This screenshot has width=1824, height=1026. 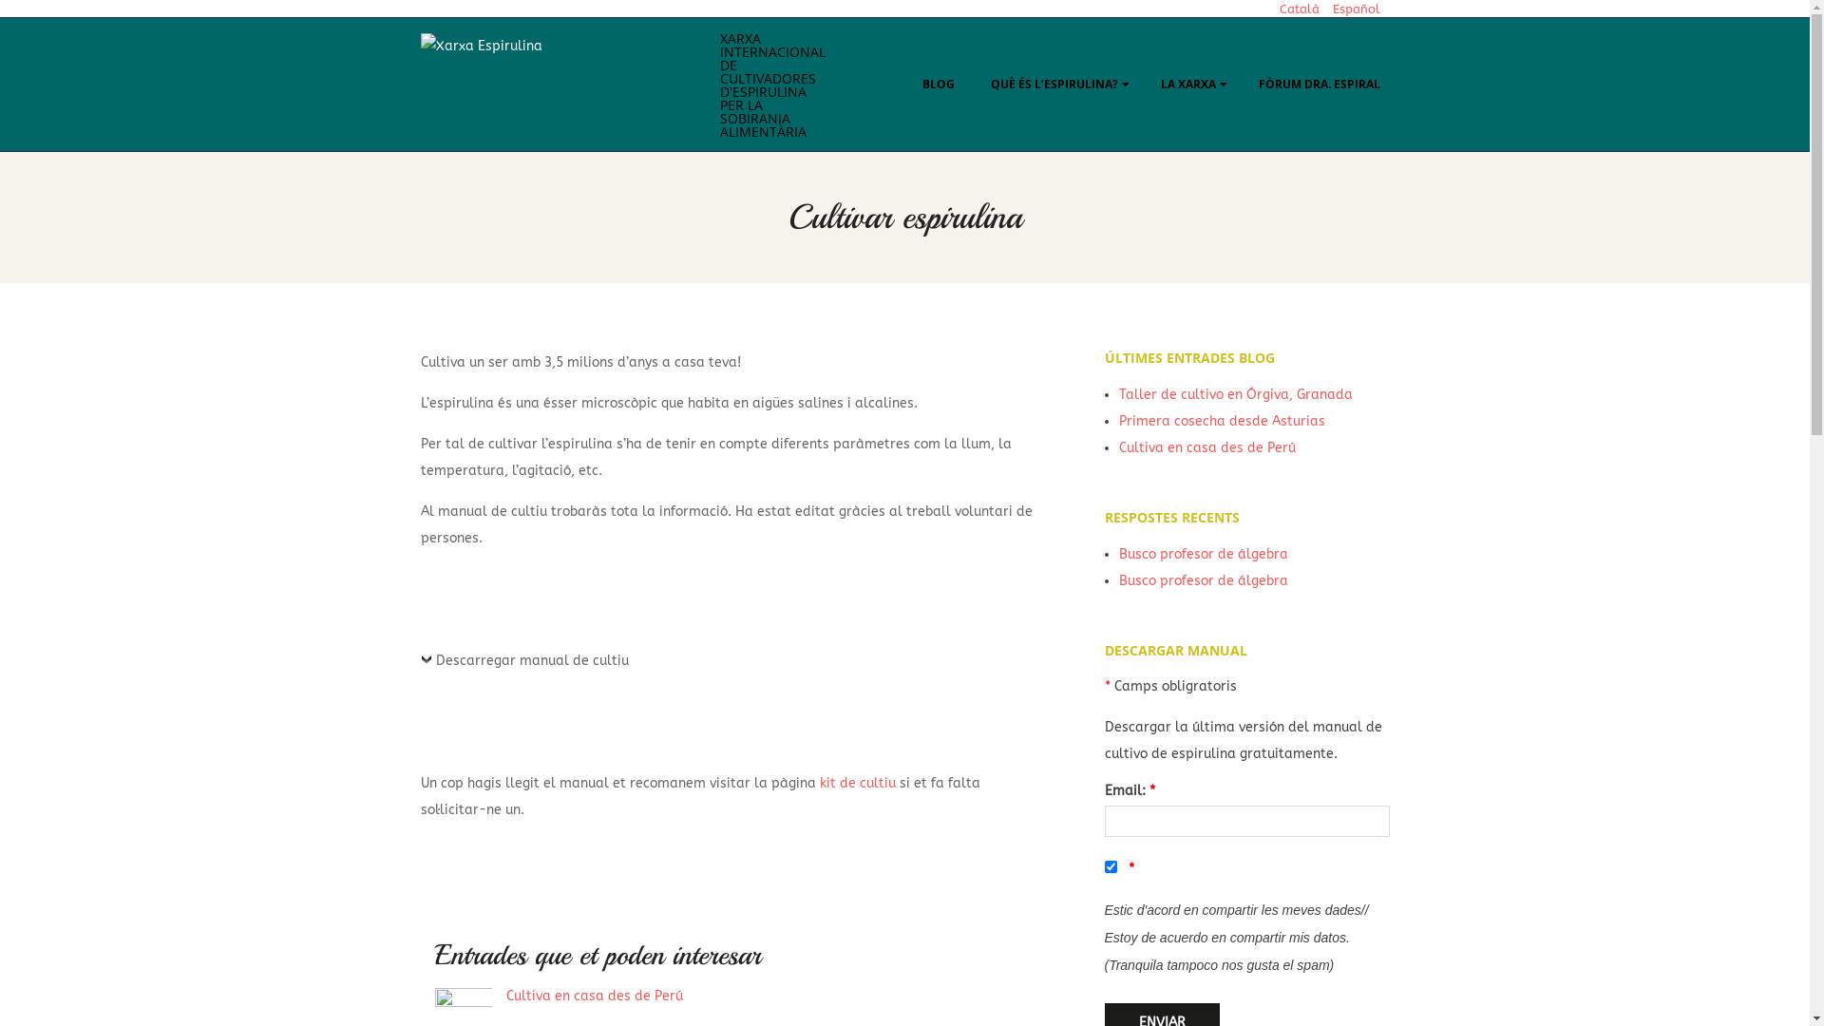 What do you see at coordinates (1222, 422) in the screenshot?
I see `Primera cosecha desde Asturias` at bounding box center [1222, 422].